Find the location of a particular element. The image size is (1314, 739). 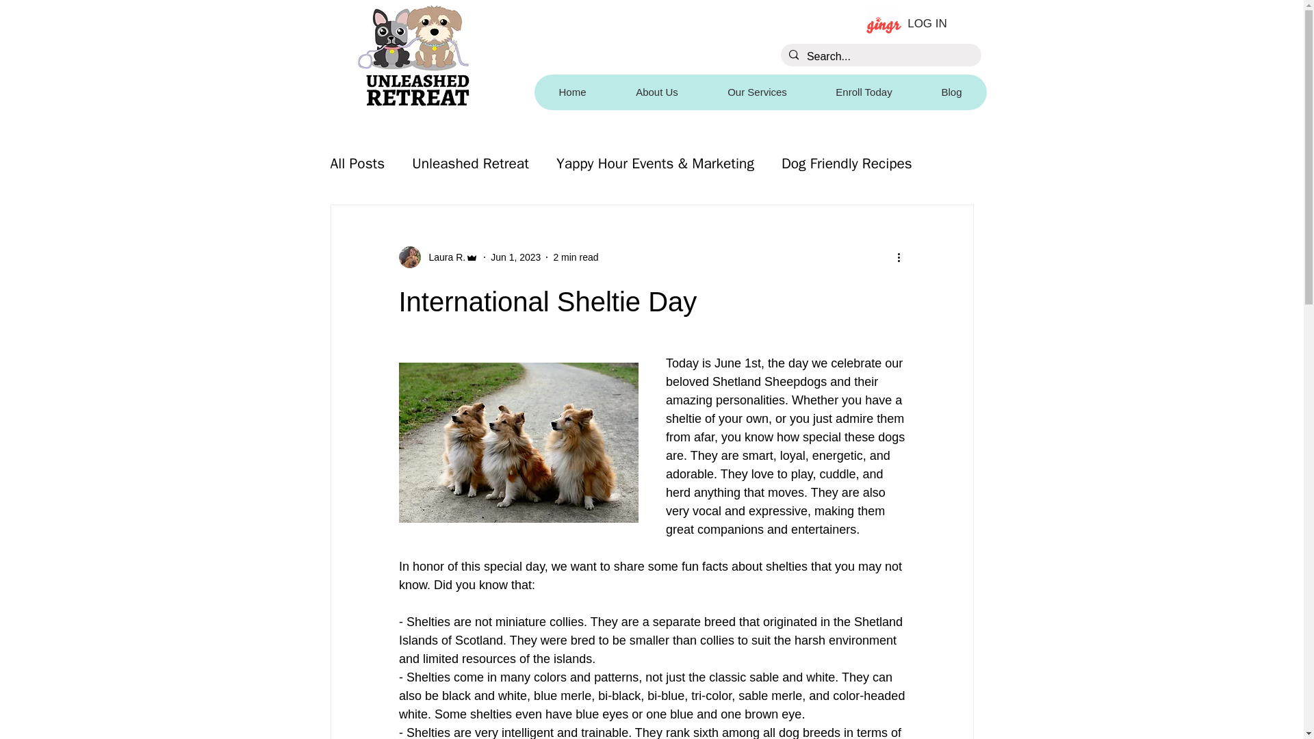

Laura R. is located at coordinates (438, 257).